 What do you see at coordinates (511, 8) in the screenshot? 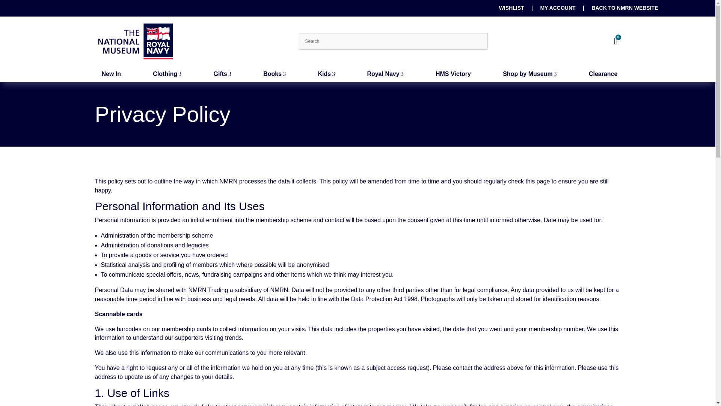
I see `MY ACCOUNT` at bounding box center [511, 8].